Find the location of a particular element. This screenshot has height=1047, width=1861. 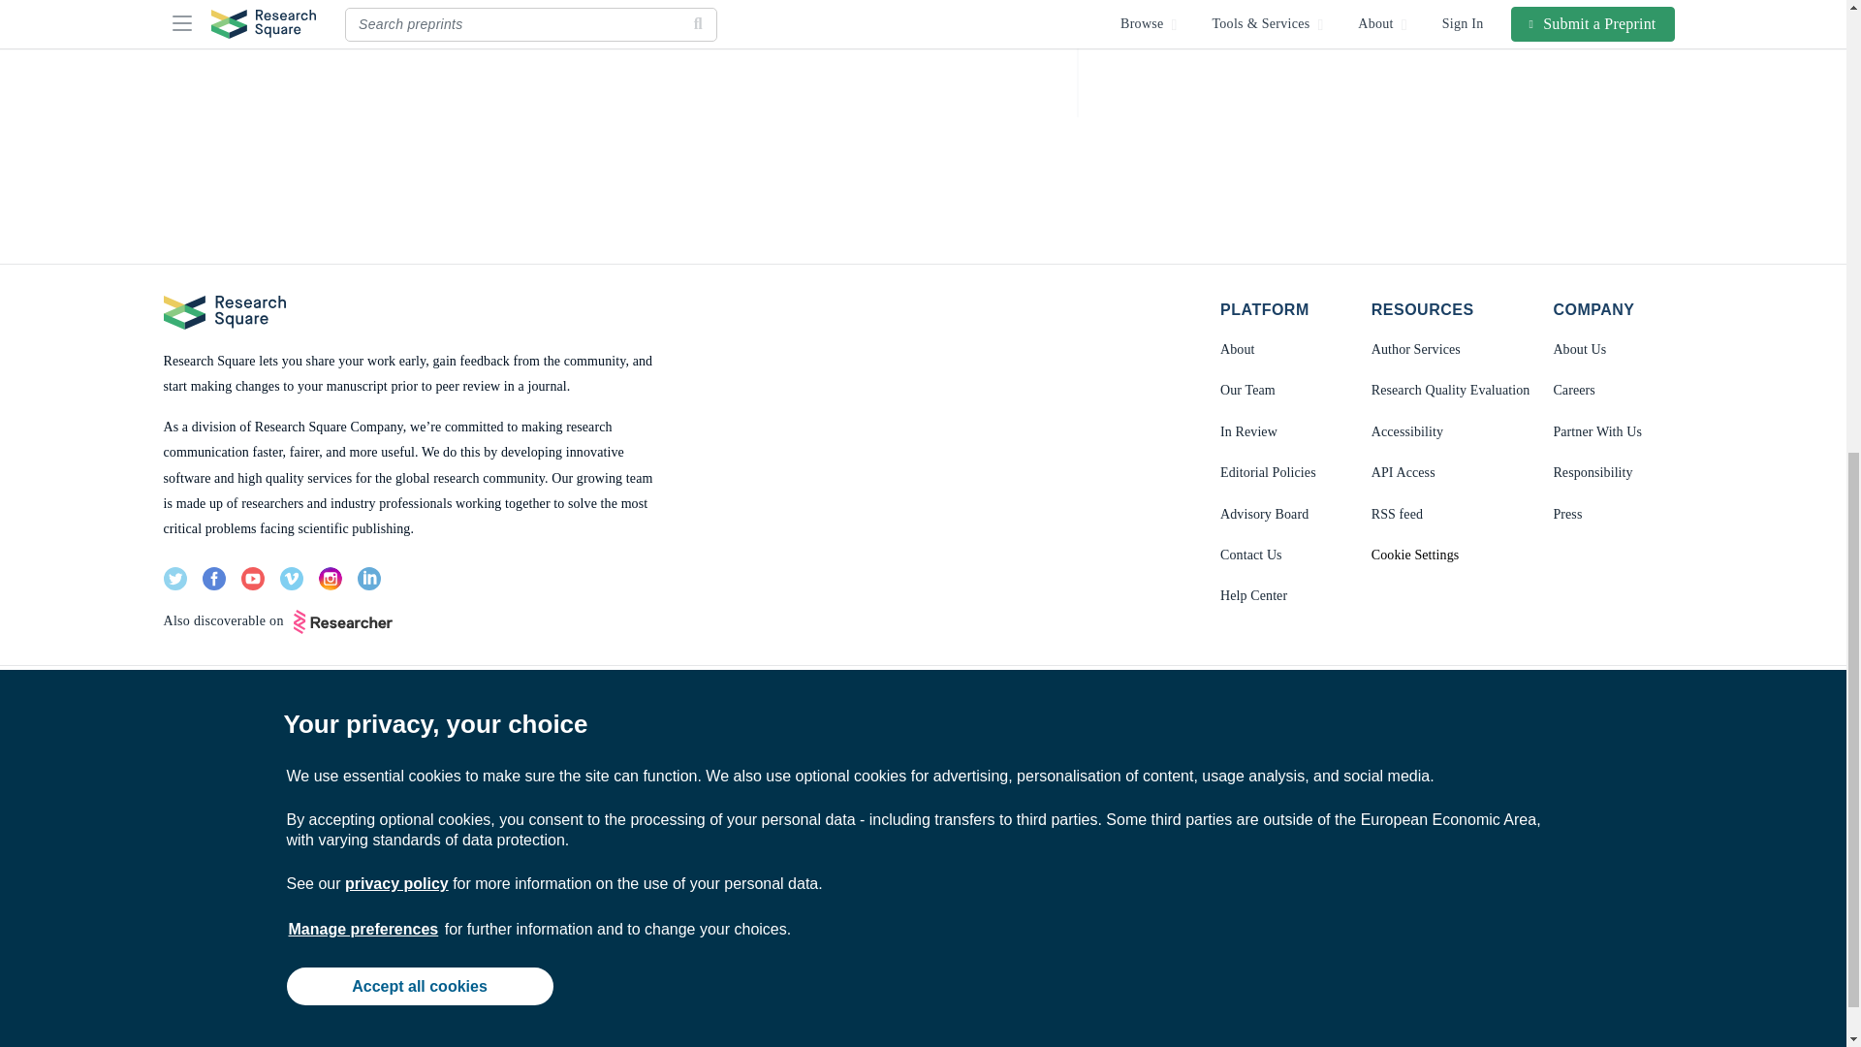

privacy policy is located at coordinates (395, 53).